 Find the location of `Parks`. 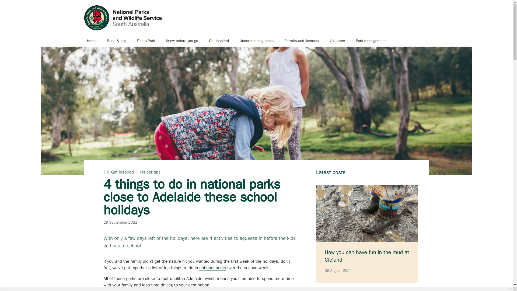

Parks is located at coordinates (123, 18).